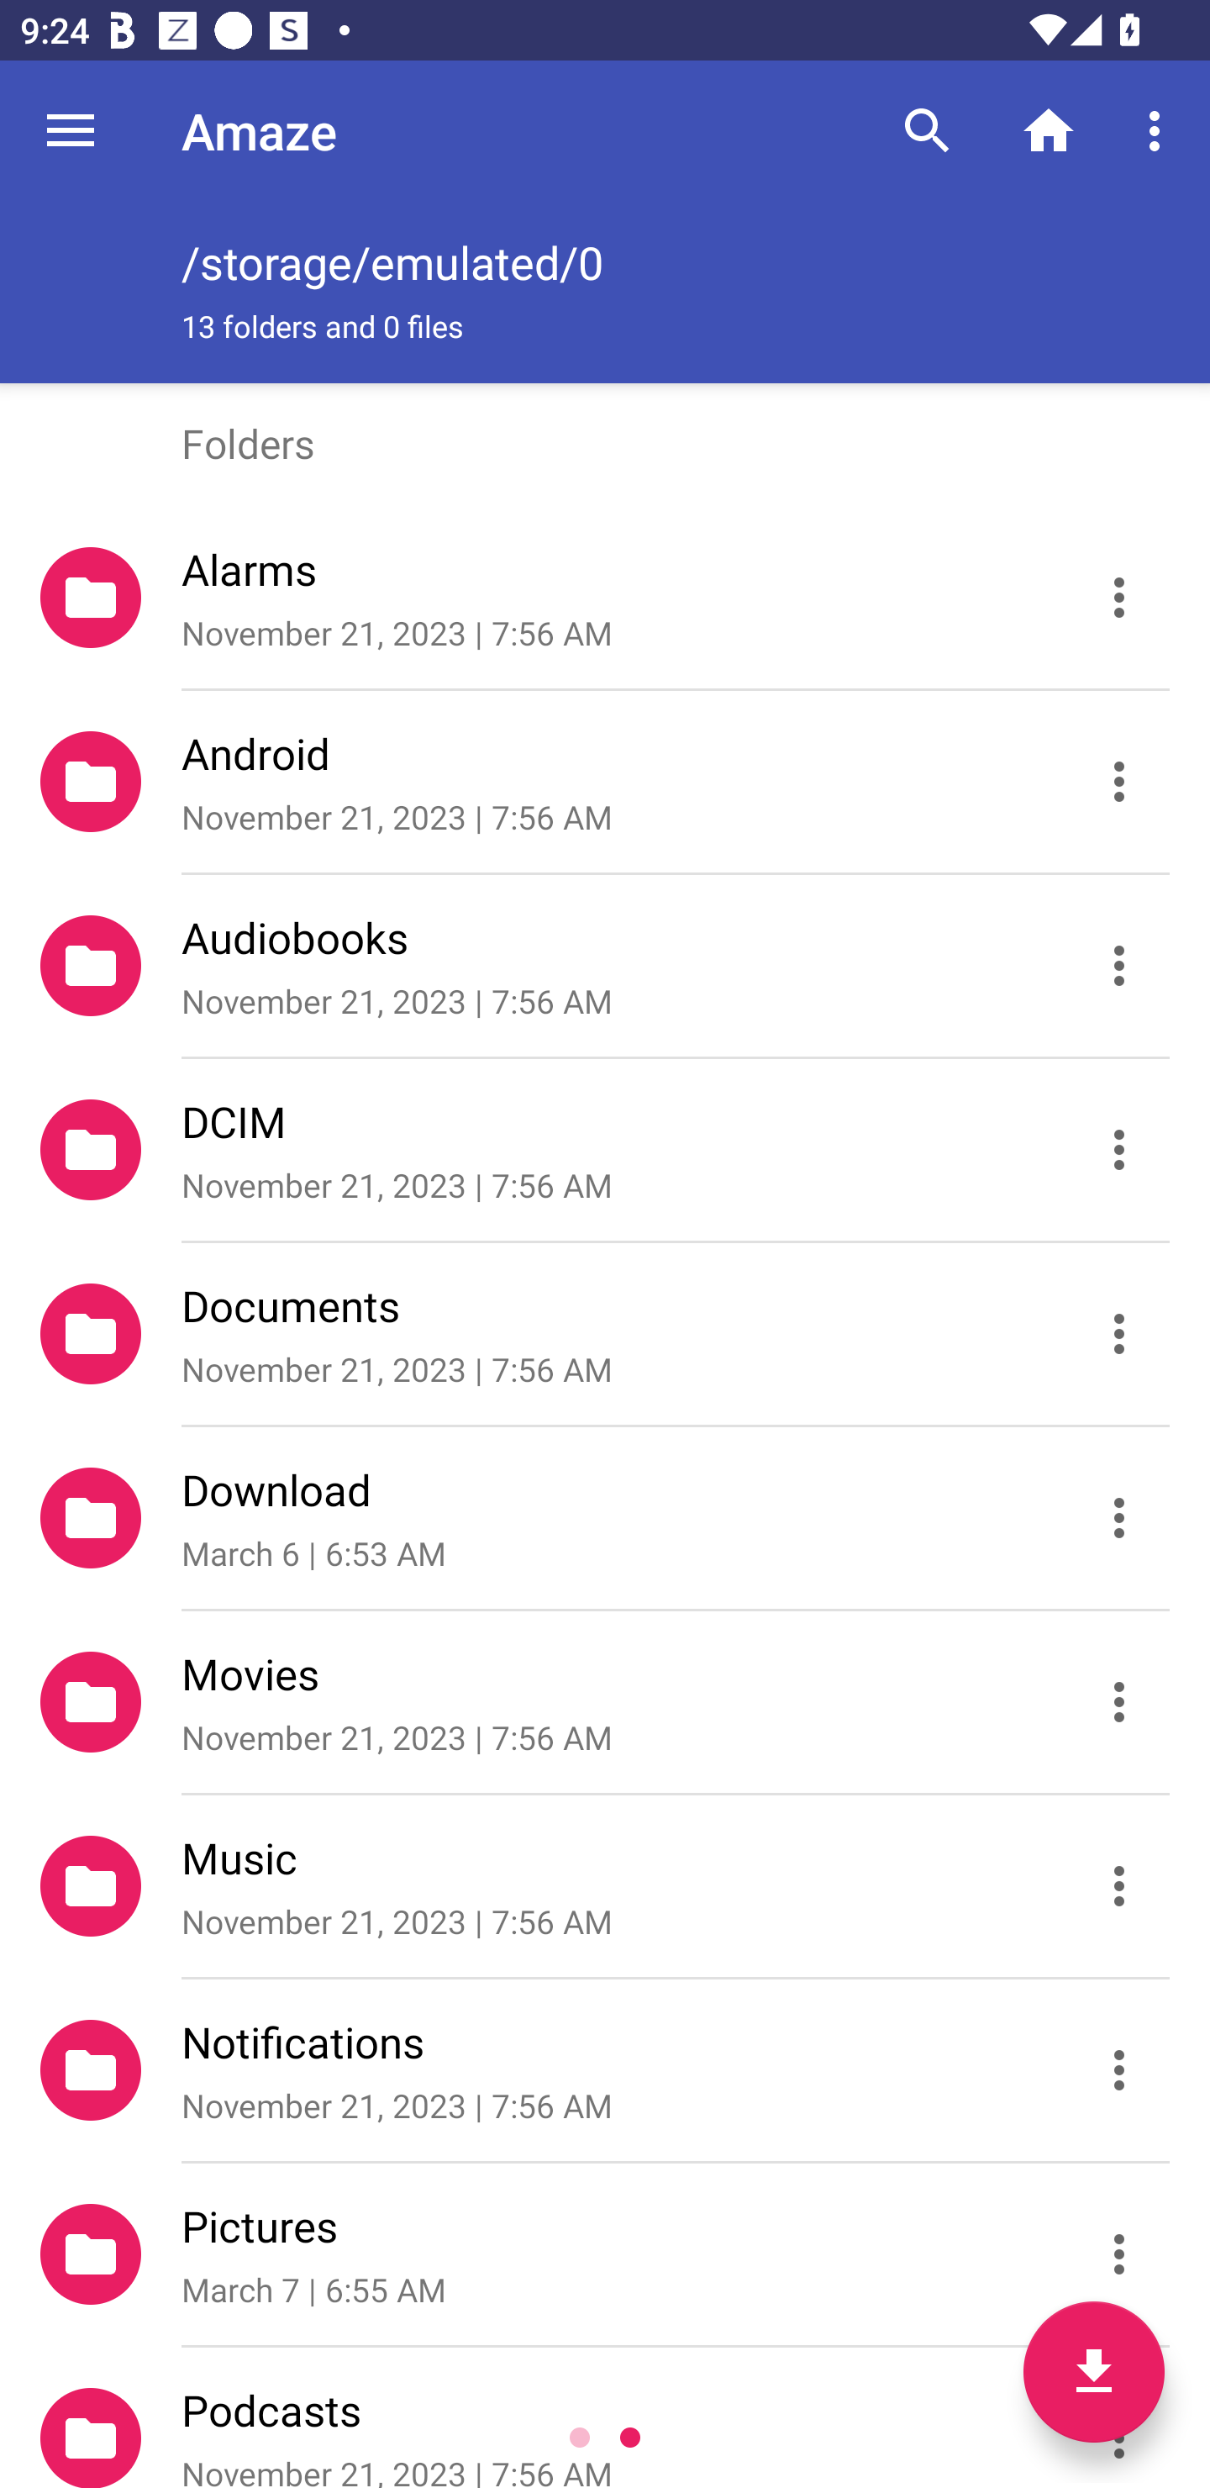 This screenshot has height=2488, width=1210. Describe the element at coordinates (1160, 129) in the screenshot. I see `More options` at that location.